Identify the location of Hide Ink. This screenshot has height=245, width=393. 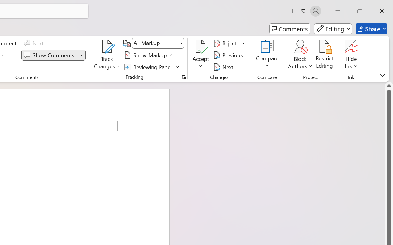
(351, 55).